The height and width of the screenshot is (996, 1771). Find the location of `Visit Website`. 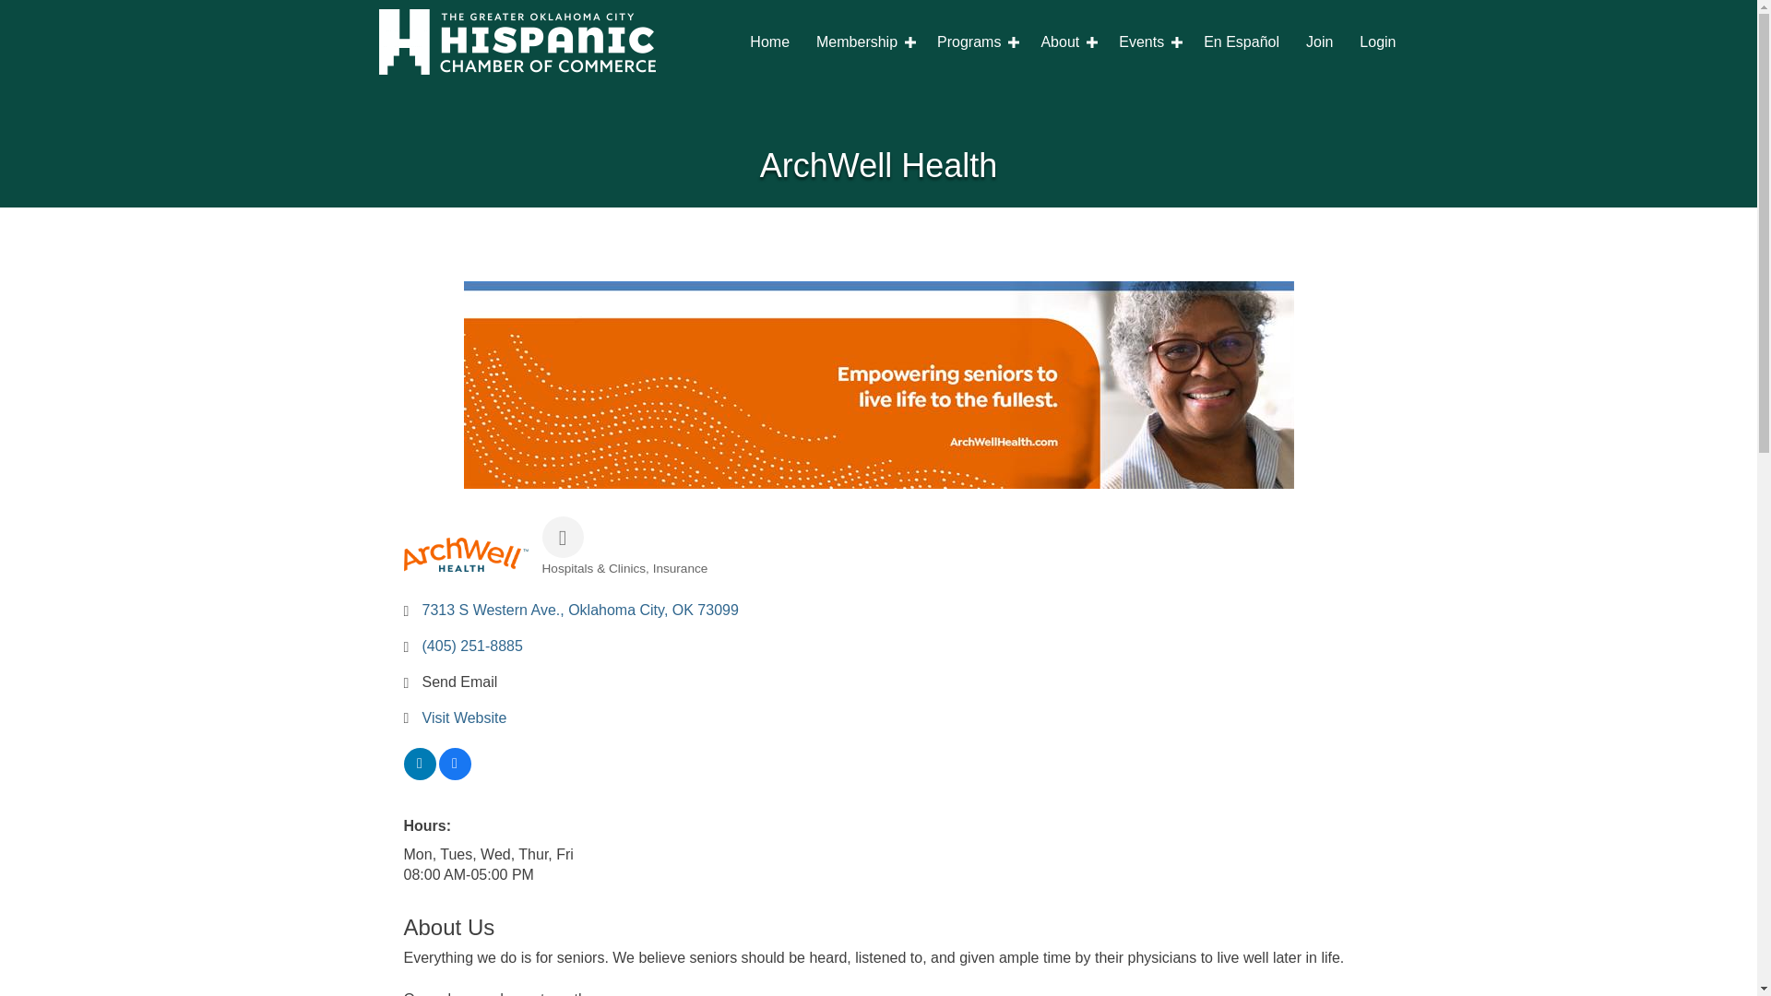

Visit Website is located at coordinates (465, 717).